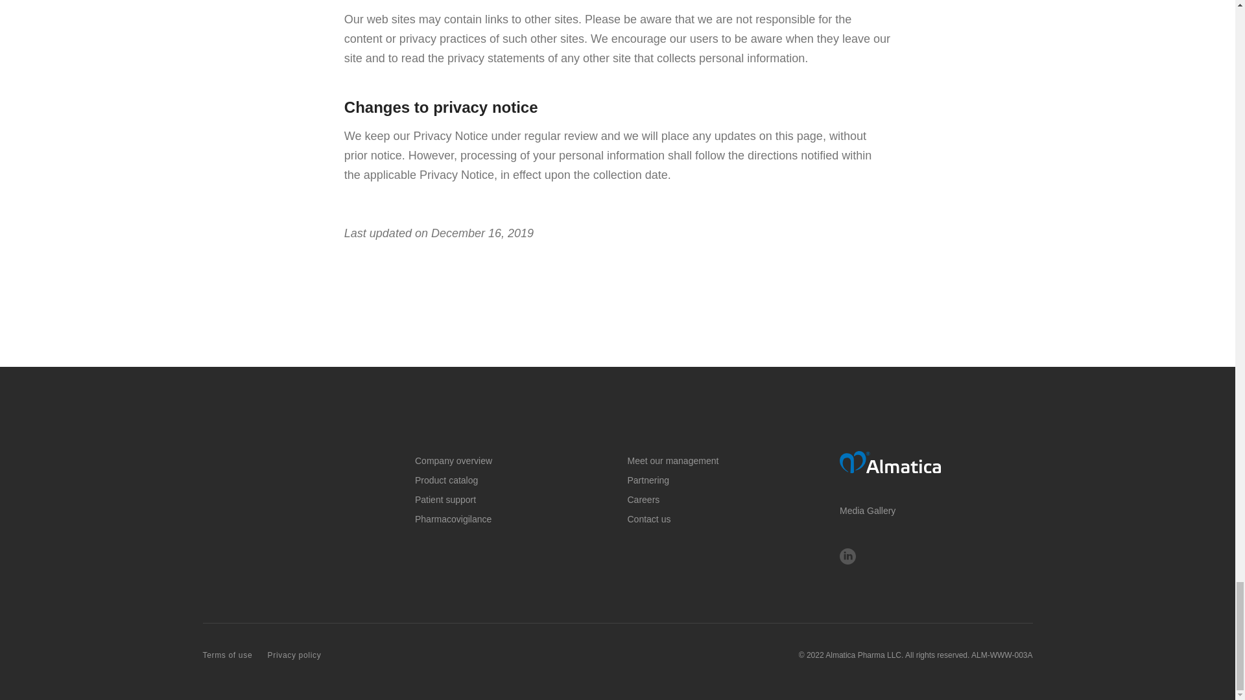 This screenshot has width=1245, height=700. Describe the element at coordinates (453, 460) in the screenshot. I see `Company overview` at that location.